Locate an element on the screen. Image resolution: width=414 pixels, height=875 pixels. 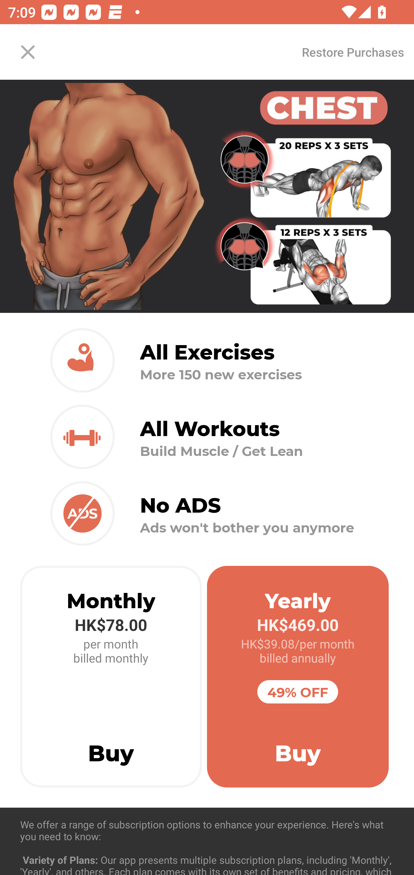
Monthly HK$78.00 per month
billed monthly Buy is located at coordinates (111, 677).